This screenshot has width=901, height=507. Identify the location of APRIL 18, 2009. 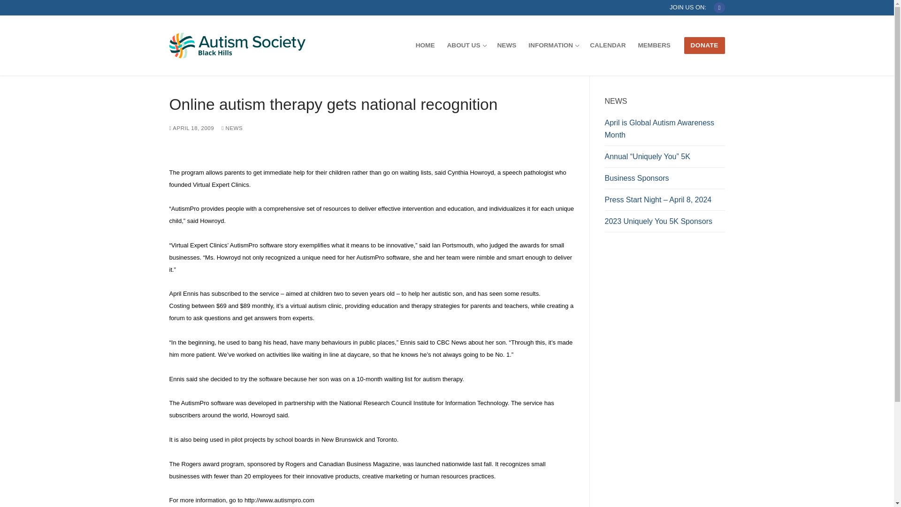
(425, 45).